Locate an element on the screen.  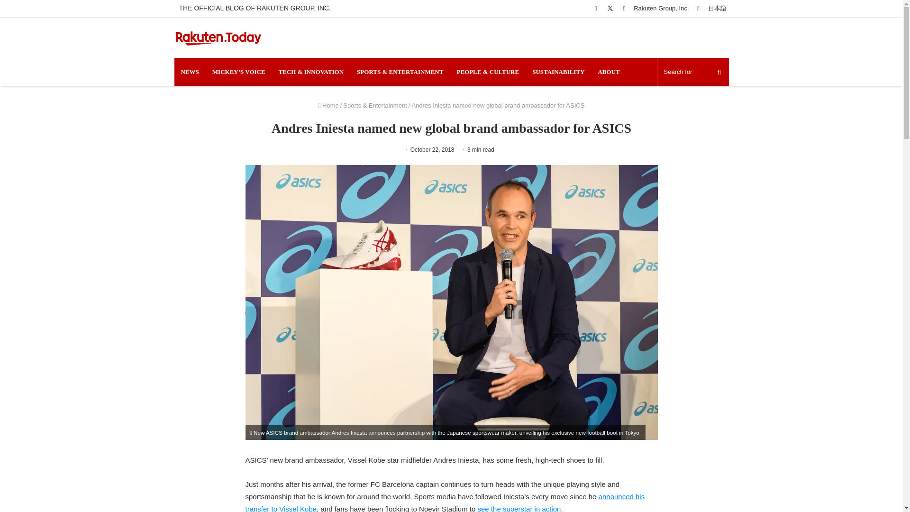
THE OFFICIAL BLOG OF RAKUTEN GROUP, INC. is located at coordinates (255, 8).